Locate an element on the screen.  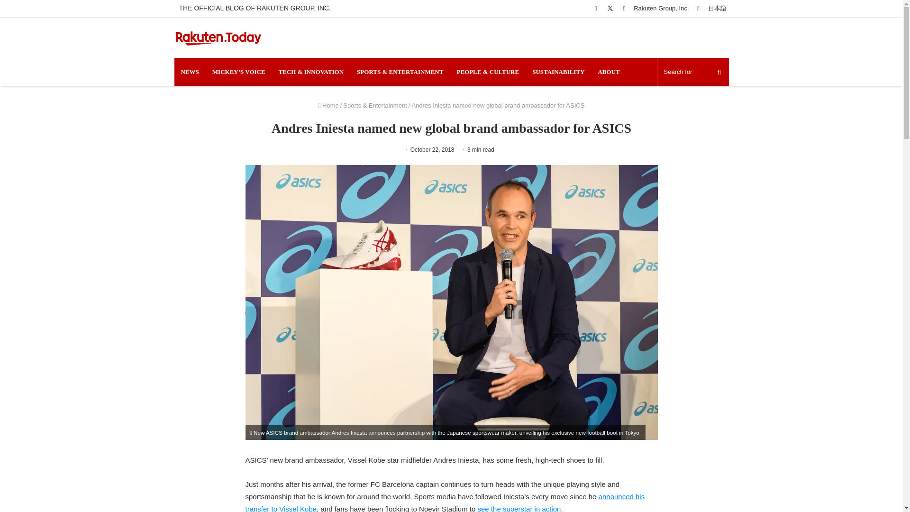
THE OFFICIAL BLOG OF RAKUTEN GROUP, INC. is located at coordinates (255, 8).